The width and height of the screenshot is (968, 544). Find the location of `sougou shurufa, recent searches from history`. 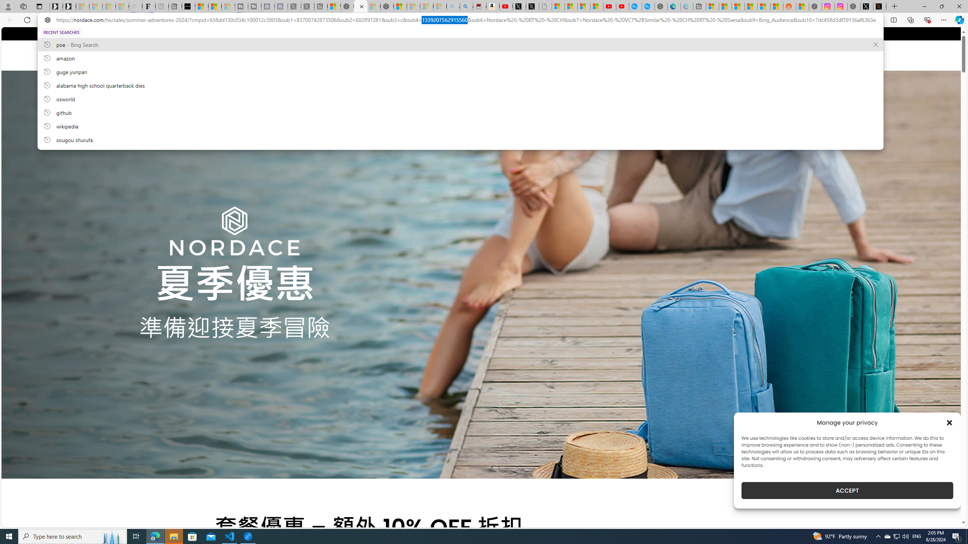

sougou shurufa, recent searches from history is located at coordinates (460, 139).